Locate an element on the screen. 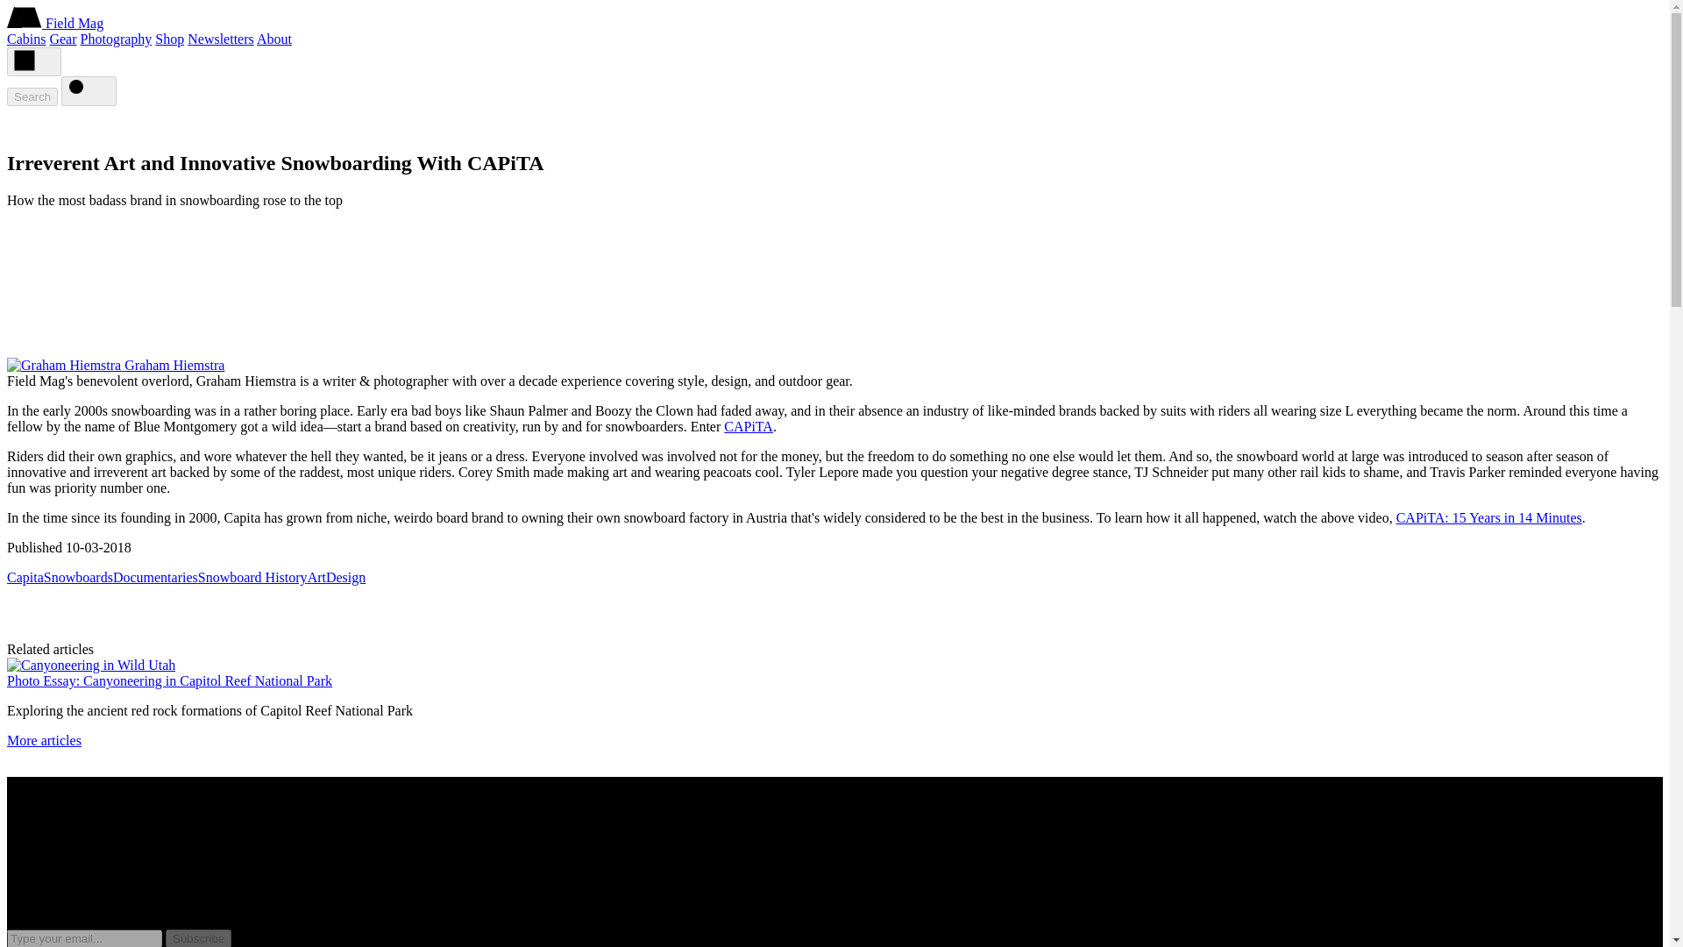 This screenshot has width=1683, height=947. Snowboards is located at coordinates (77, 577).